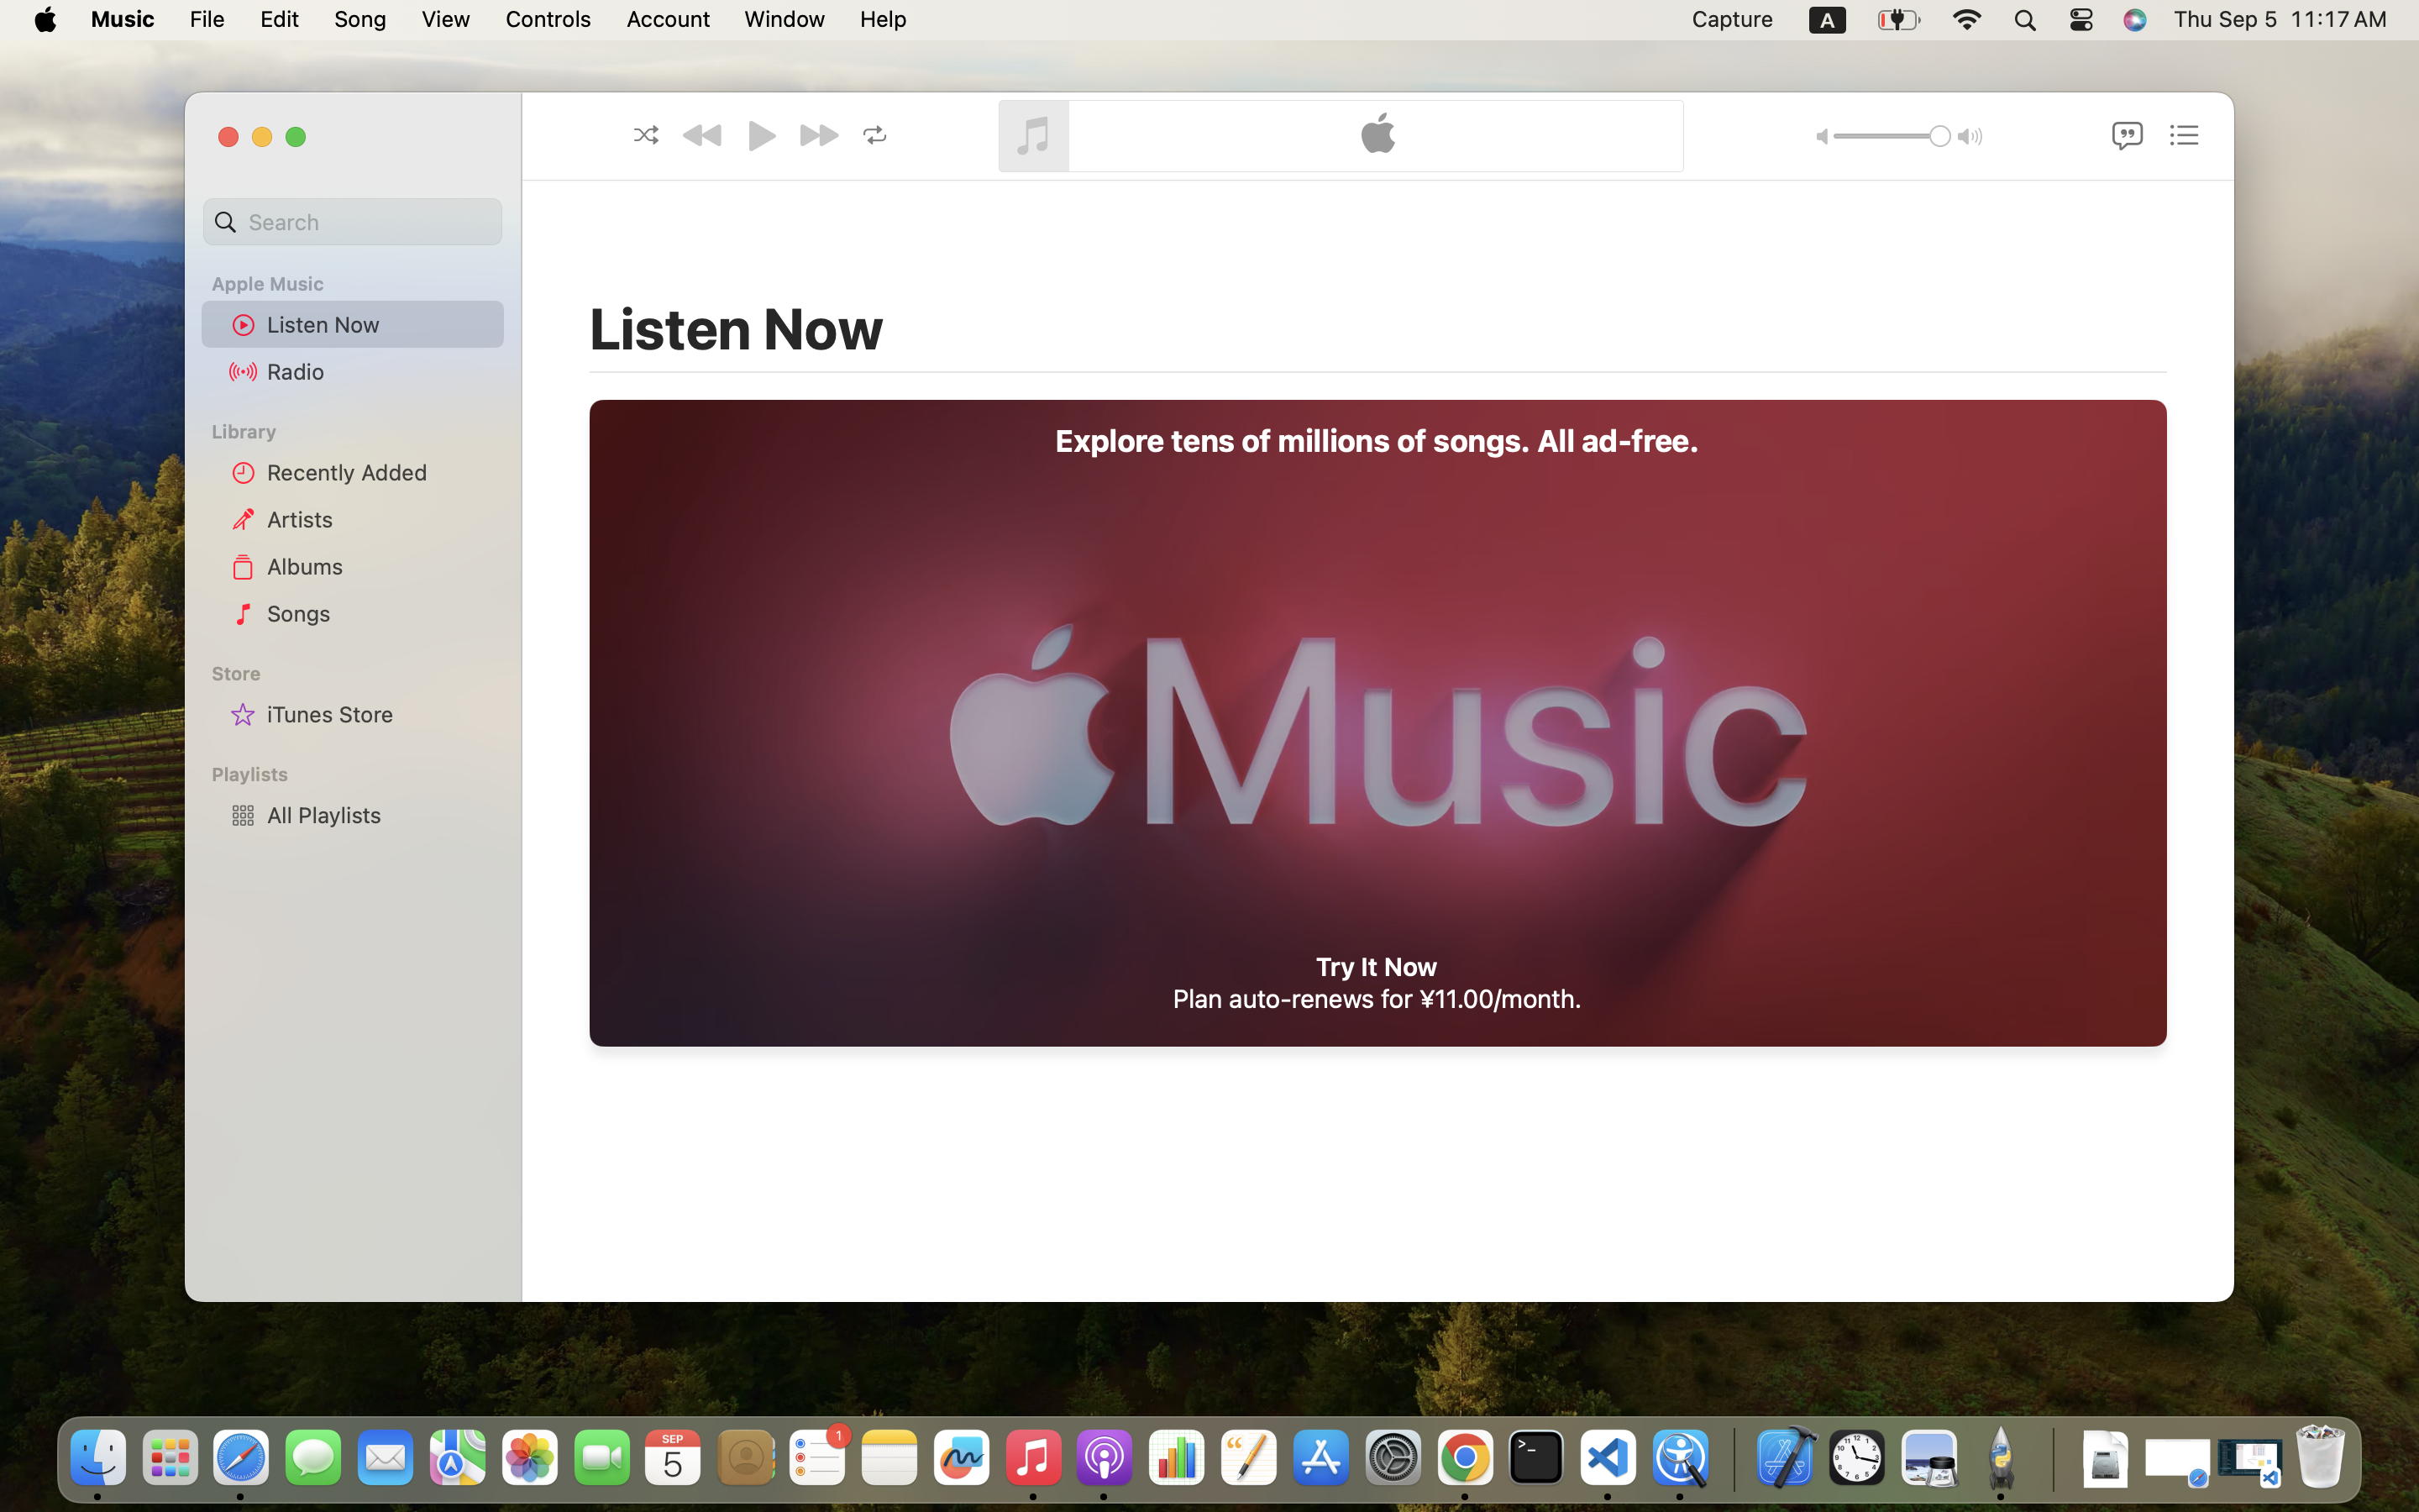 This screenshot has height=1512, width=2419. Describe the element at coordinates (352, 432) in the screenshot. I see `Library` at that location.